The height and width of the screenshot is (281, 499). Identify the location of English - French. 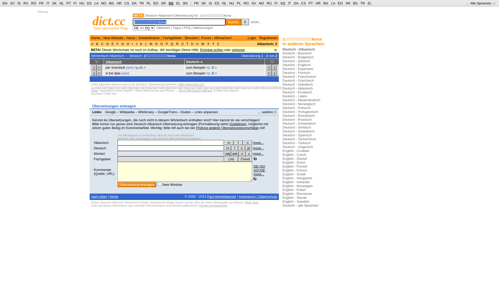
(295, 170).